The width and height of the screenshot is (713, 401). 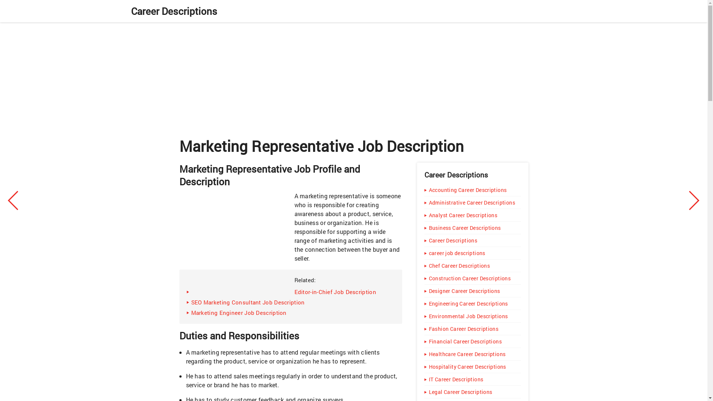 I want to click on Analyst Career Descriptions, so click(x=472, y=215).